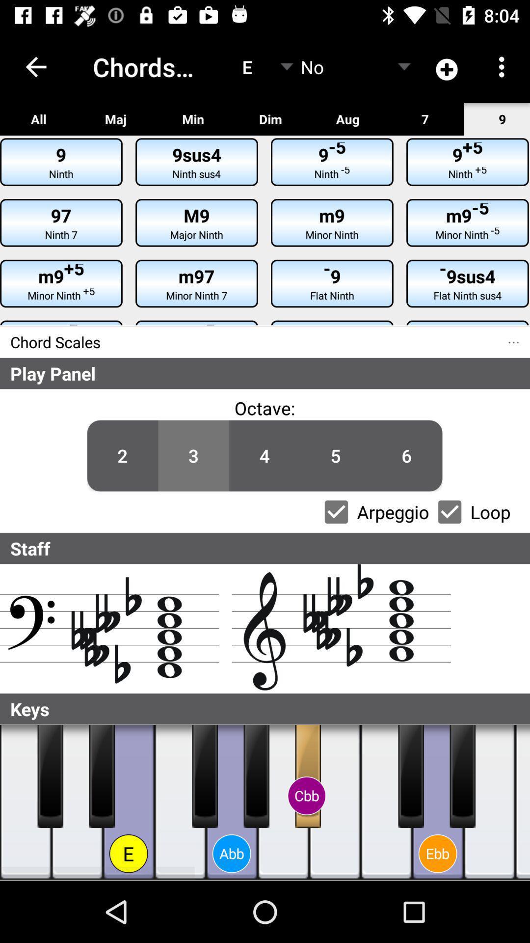 The width and height of the screenshot is (530, 943). What do you see at coordinates (50, 777) in the screenshot?
I see `key piano` at bounding box center [50, 777].